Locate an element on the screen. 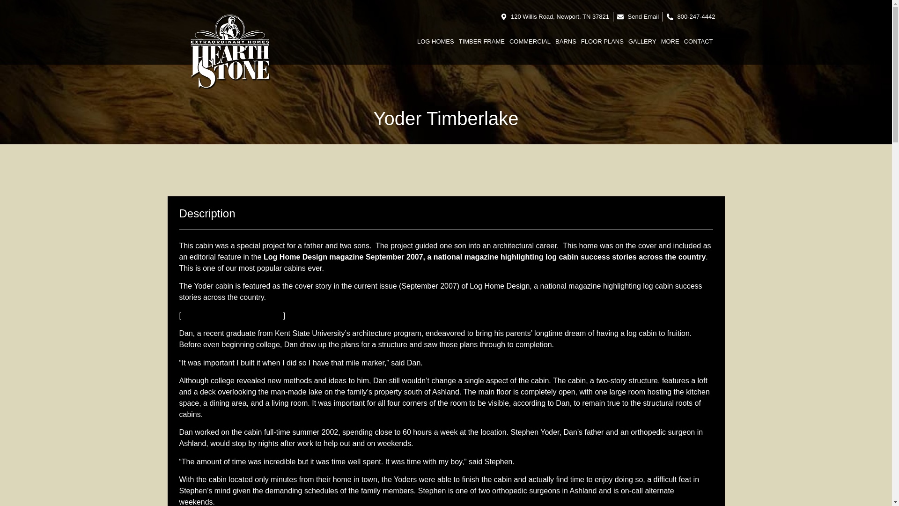 This screenshot has width=899, height=506. COMMERCIAL is located at coordinates (530, 41).